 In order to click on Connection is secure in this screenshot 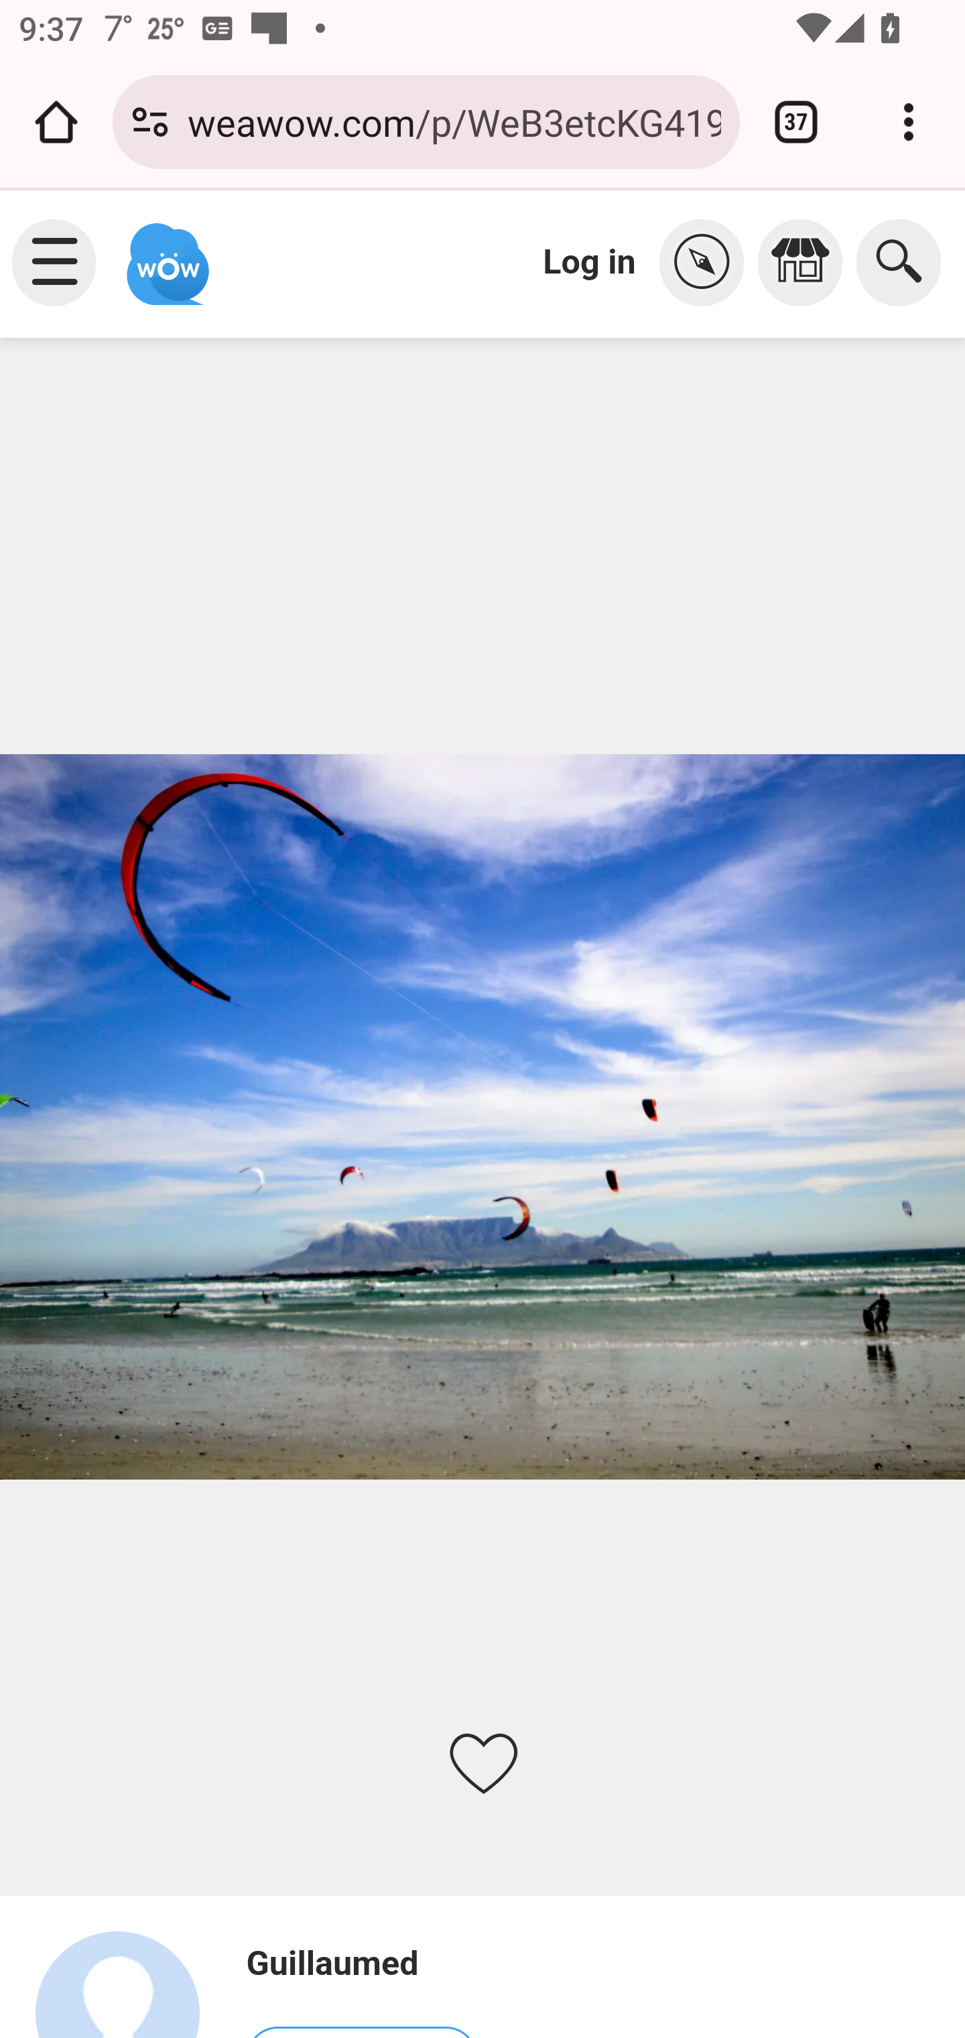, I will do `click(150, 122)`.